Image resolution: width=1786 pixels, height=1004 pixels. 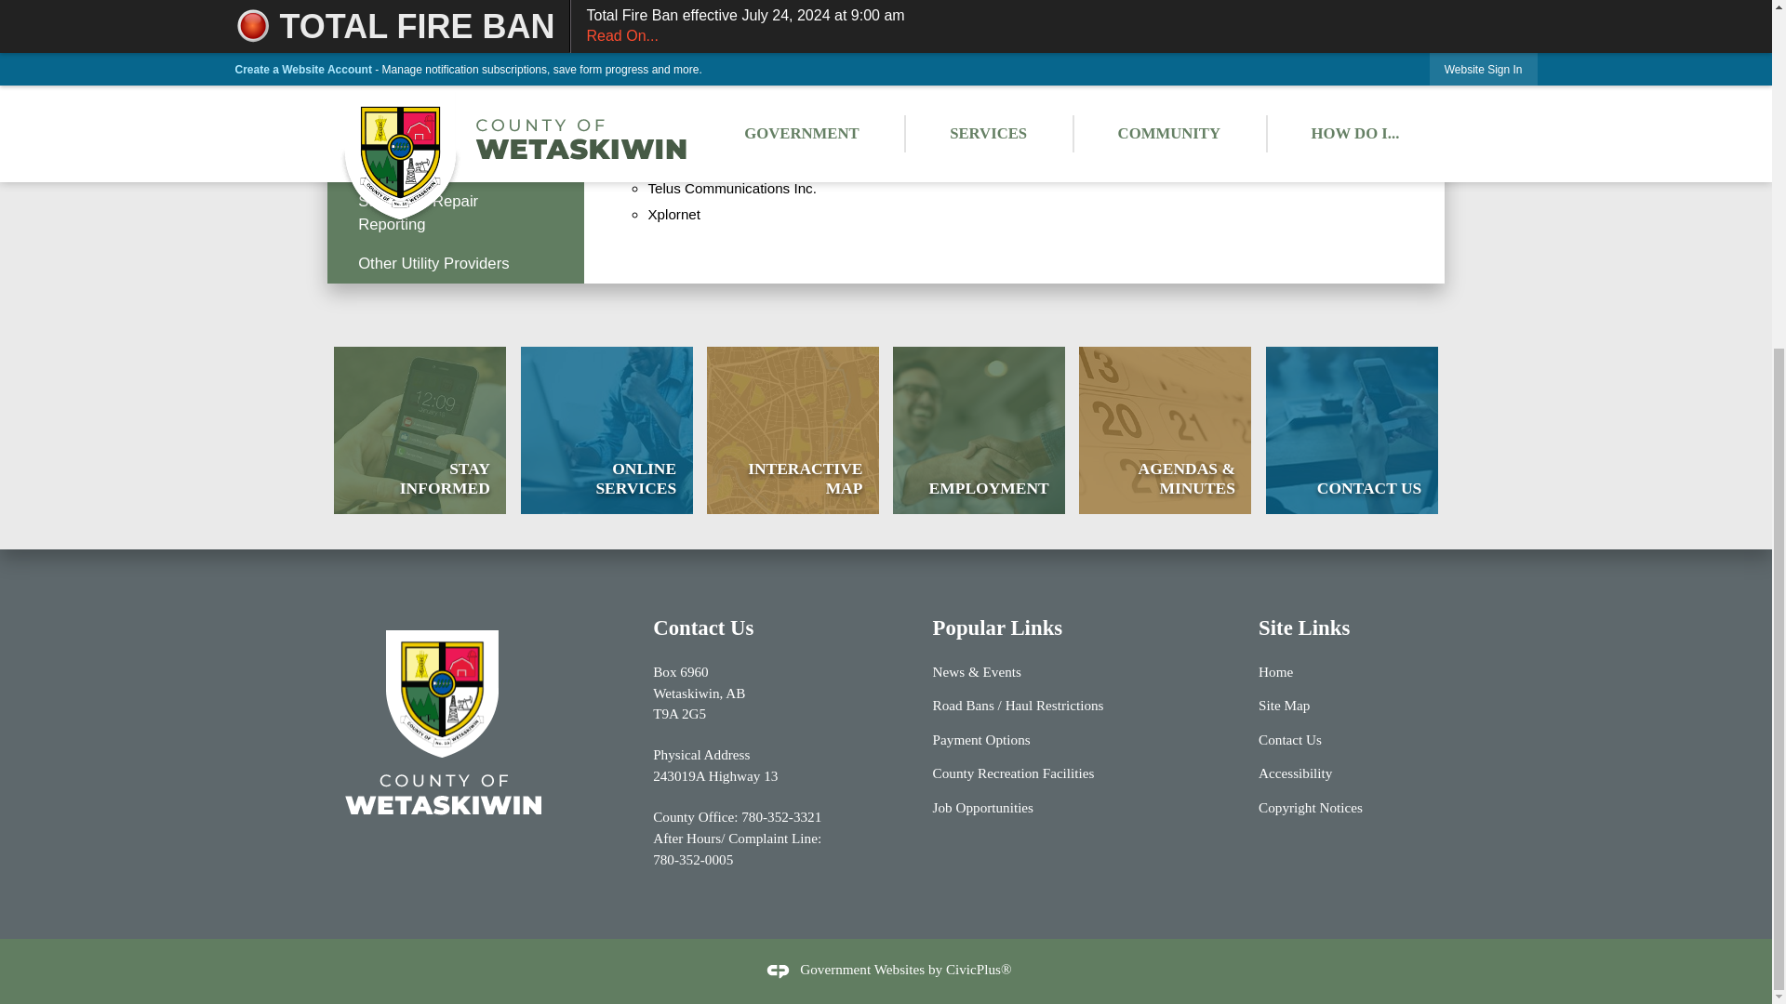 I want to click on Utilities Consumer Advocate, so click(x=1240, y=18).